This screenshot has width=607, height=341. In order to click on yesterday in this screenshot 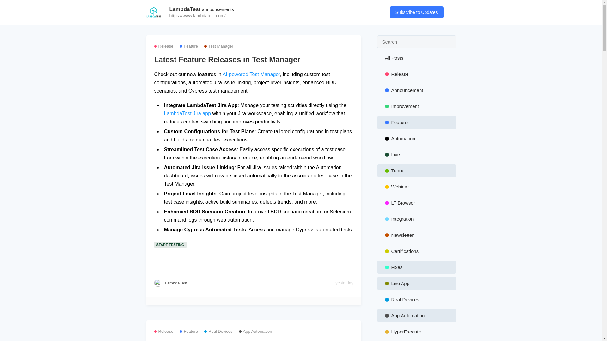, I will do `click(344, 283)`.